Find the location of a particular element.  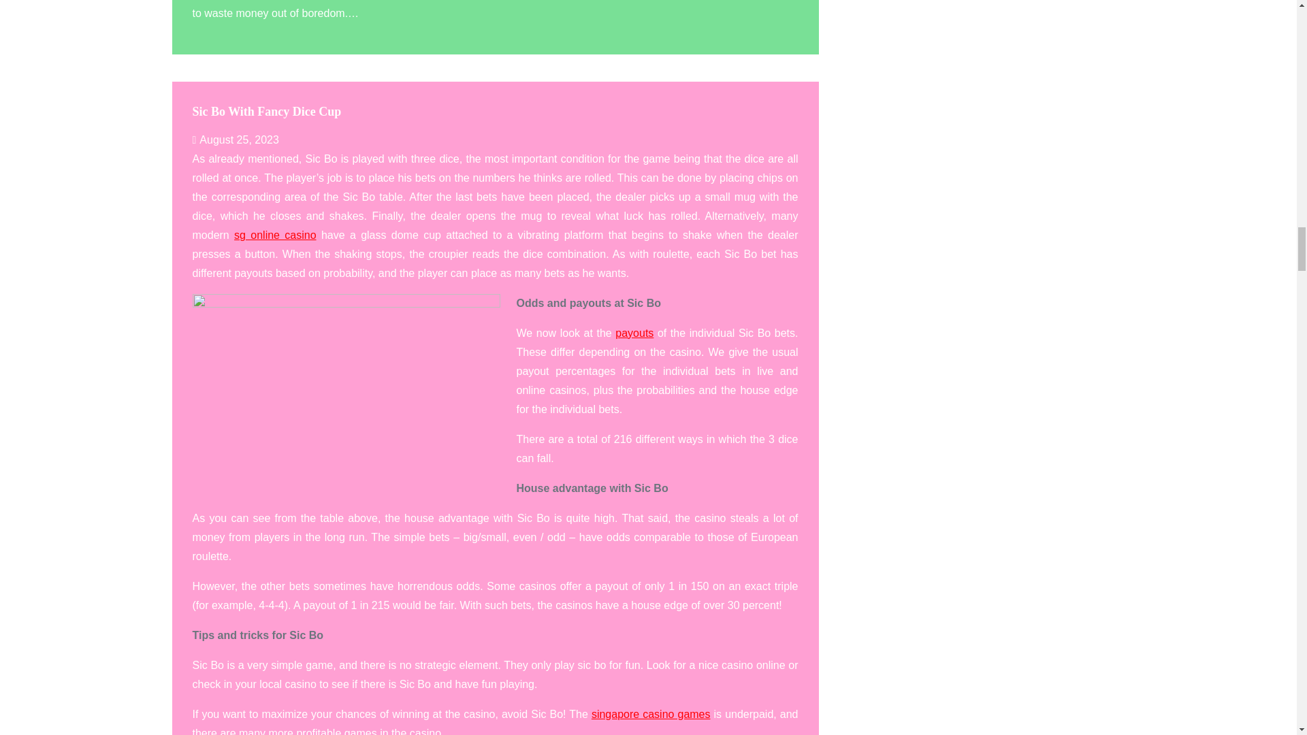

sg online casino is located at coordinates (275, 235).